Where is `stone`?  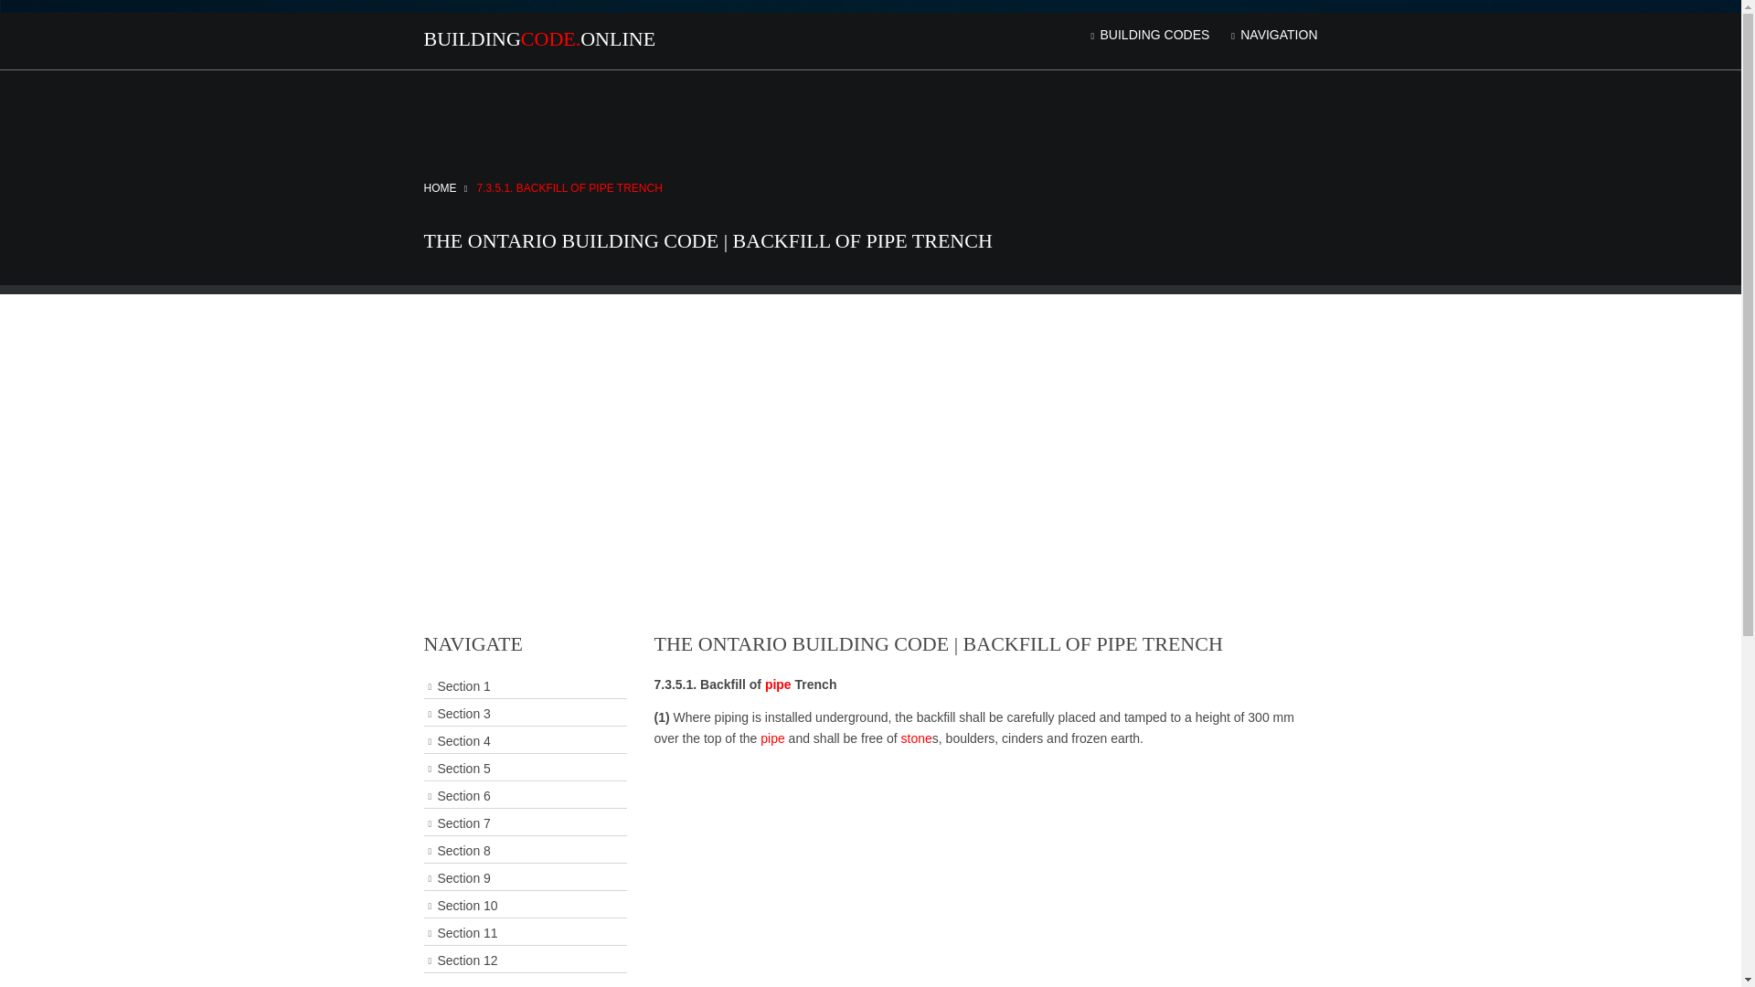 stone is located at coordinates (916, 738).